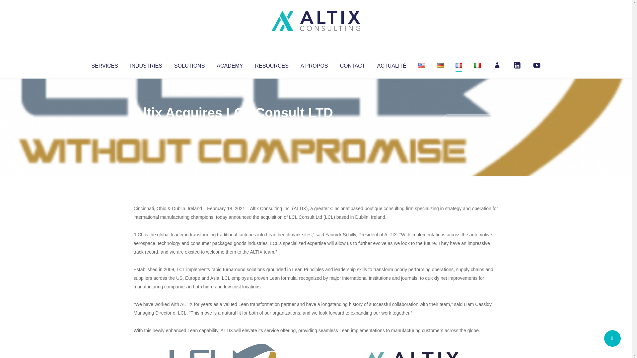 The height and width of the screenshot is (358, 637). Describe the element at coordinates (230, 64) in the screenshot. I see `ACADEMY` at that location.